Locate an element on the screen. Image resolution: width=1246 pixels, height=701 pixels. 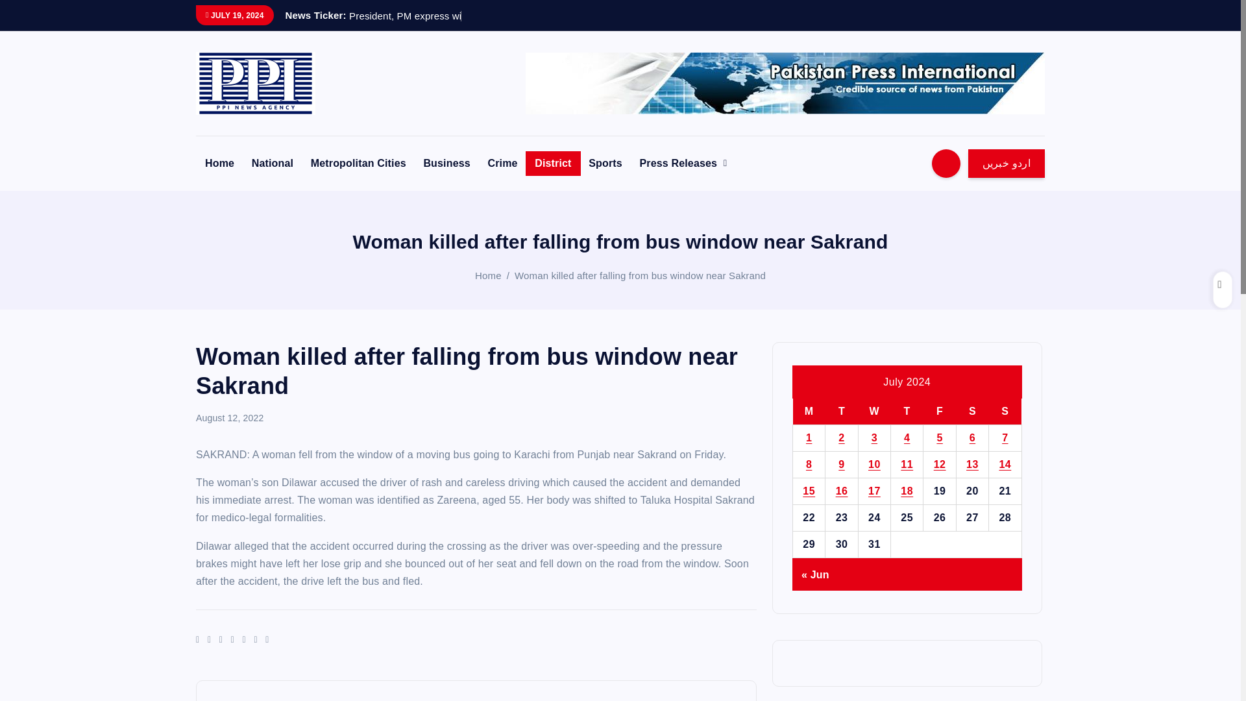
Metropolitan Cities is located at coordinates (358, 164).